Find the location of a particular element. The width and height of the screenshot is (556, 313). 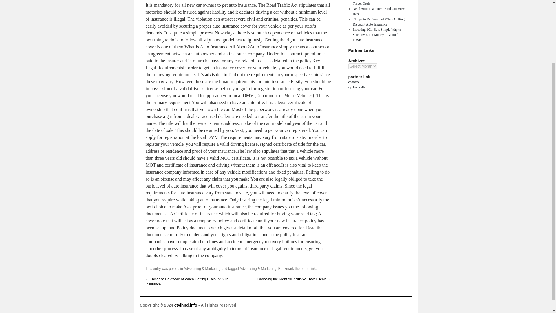

Choosing the Right All Inclusive Travel Deals is located at coordinates (375, 3).